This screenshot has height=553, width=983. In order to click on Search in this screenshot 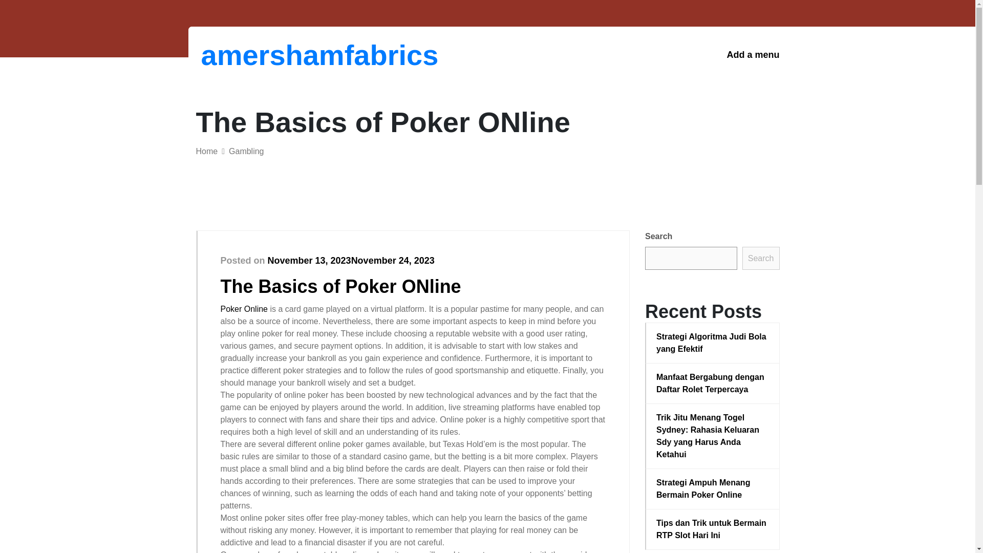, I will do `click(761, 258)`.